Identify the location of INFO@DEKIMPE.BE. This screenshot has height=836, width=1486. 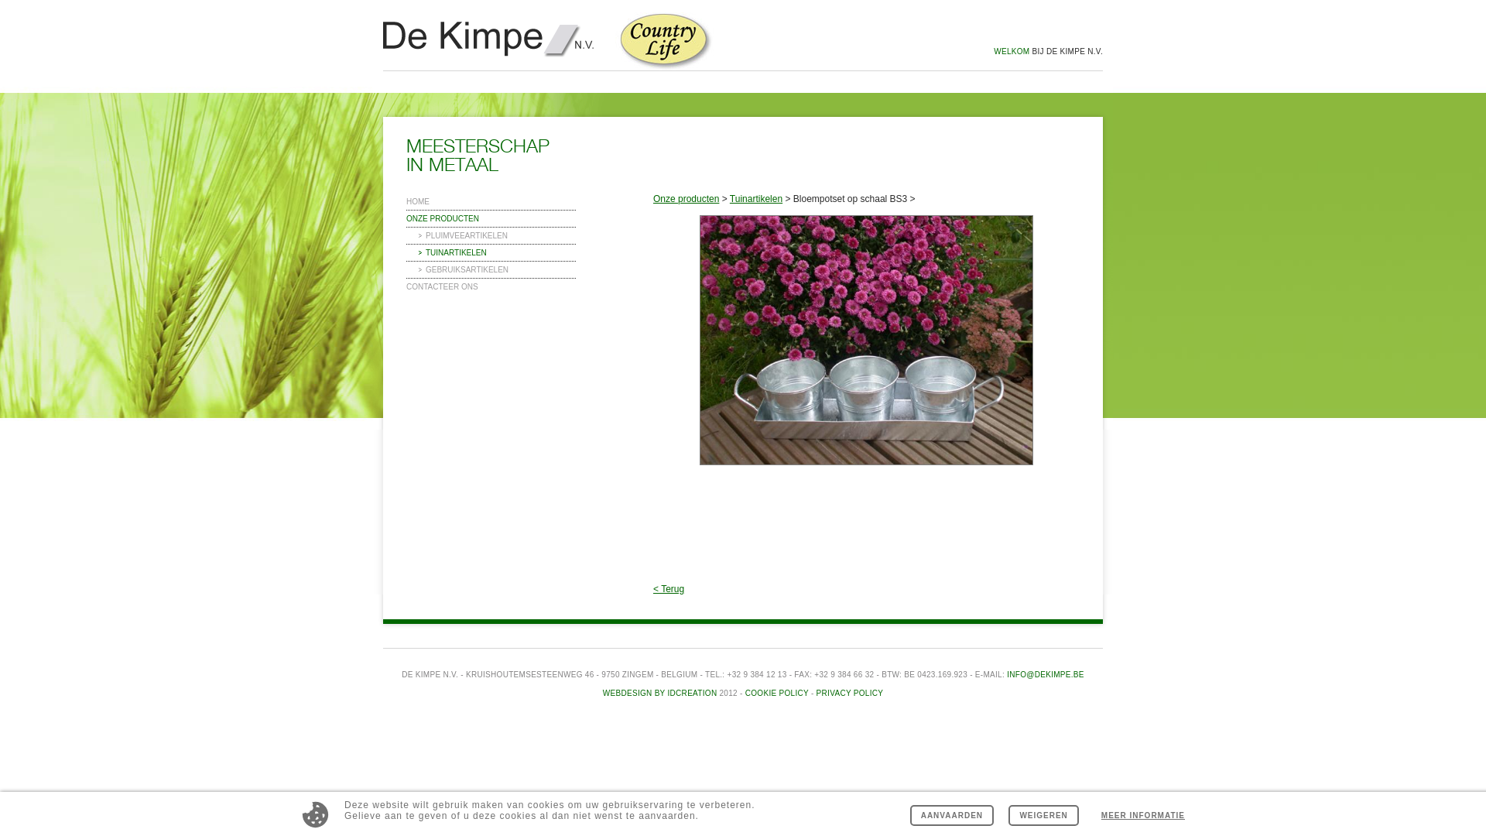
(1046, 675).